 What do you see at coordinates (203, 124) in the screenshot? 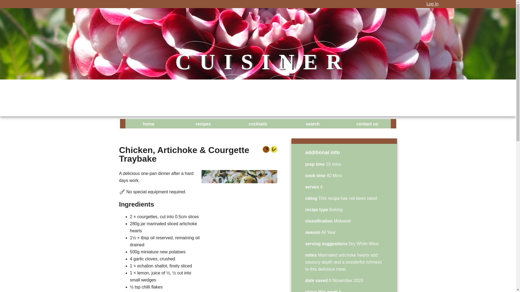
I see `recipes` at bounding box center [203, 124].